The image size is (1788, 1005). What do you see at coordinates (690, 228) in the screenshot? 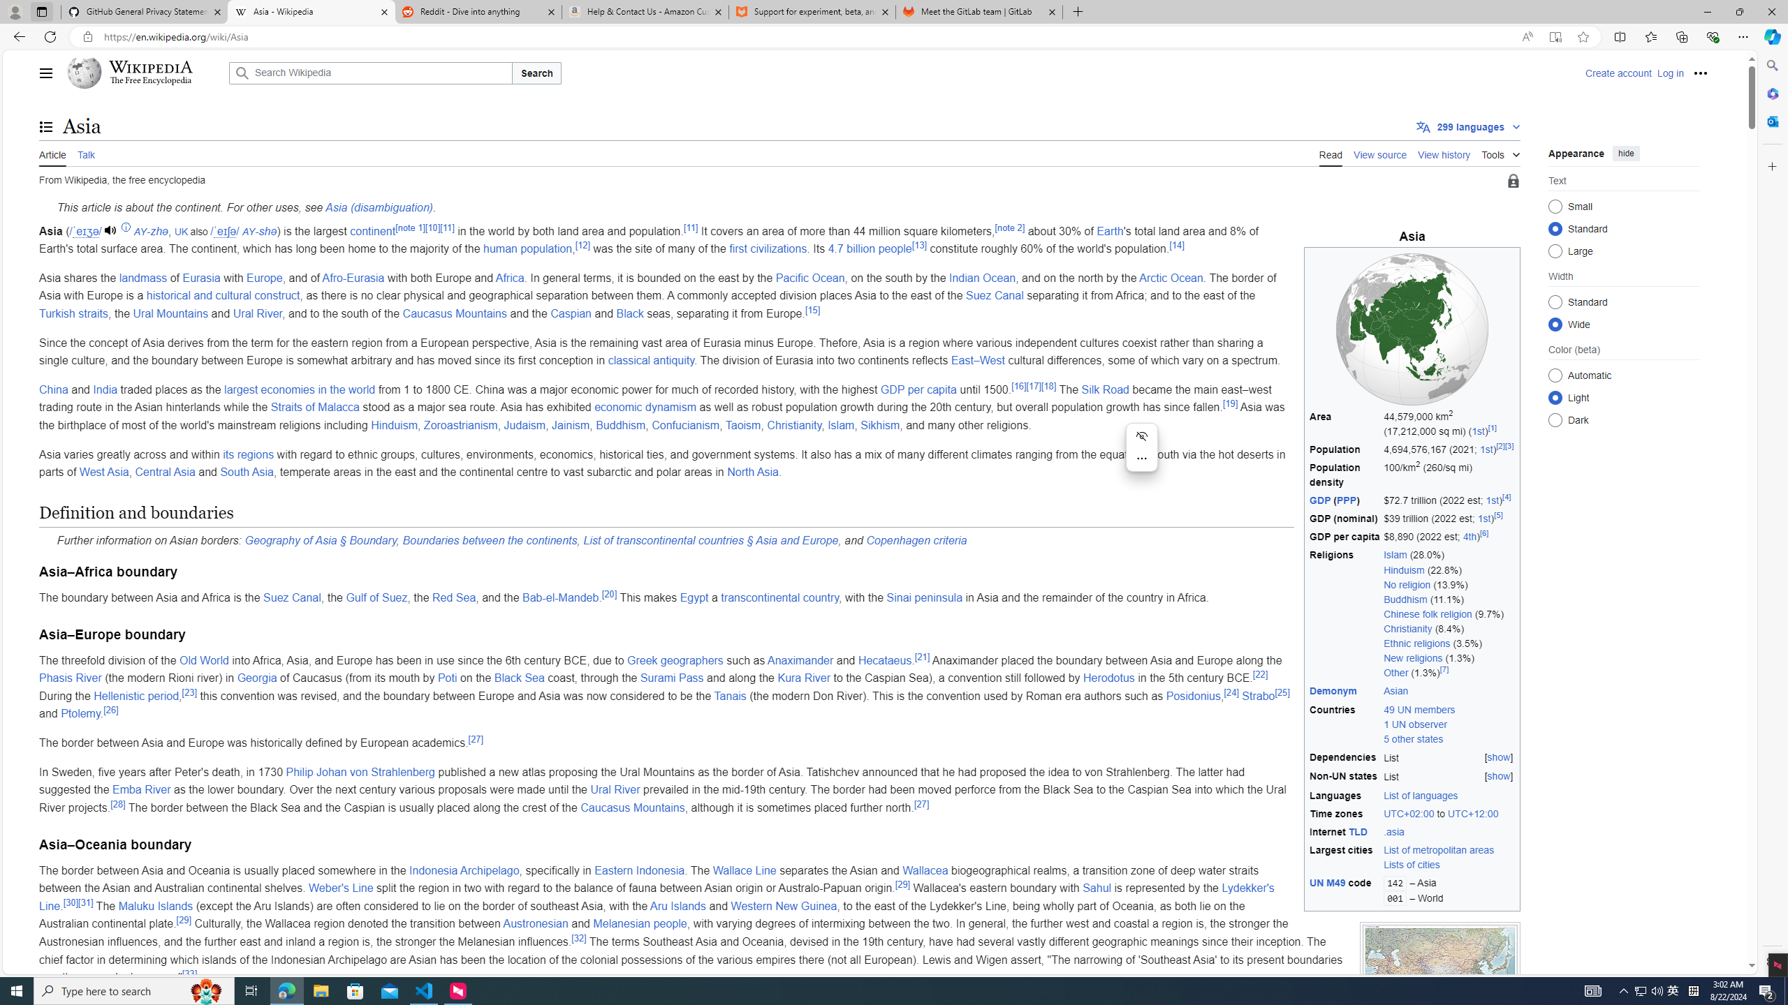
I see `[11]` at bounding box center [690, 228].